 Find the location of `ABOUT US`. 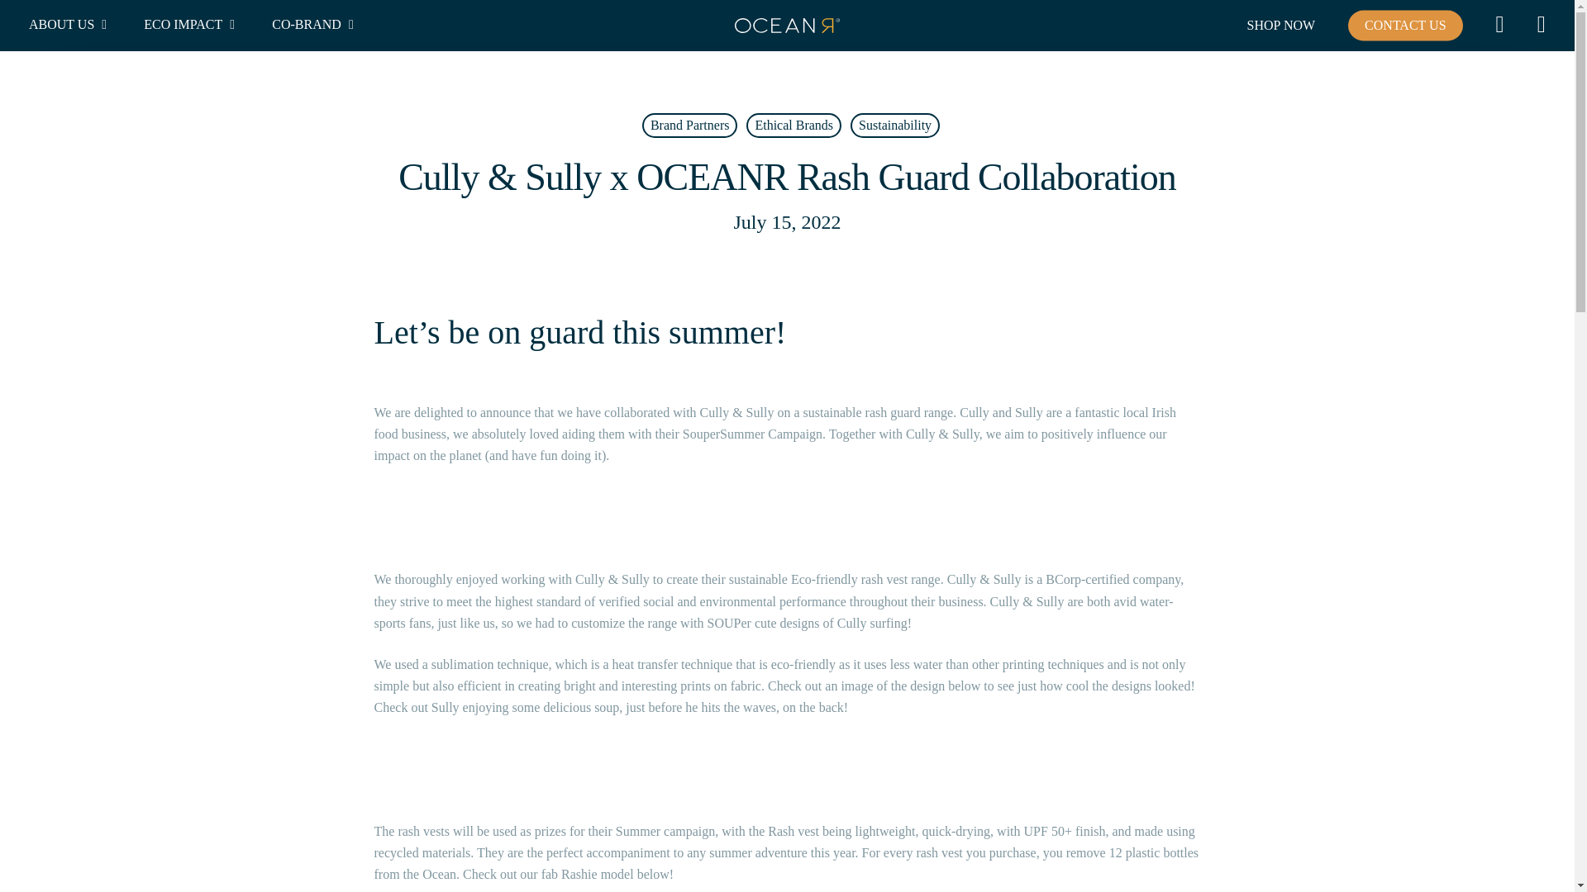

ABOUT US is located at coordinates (69, 25).